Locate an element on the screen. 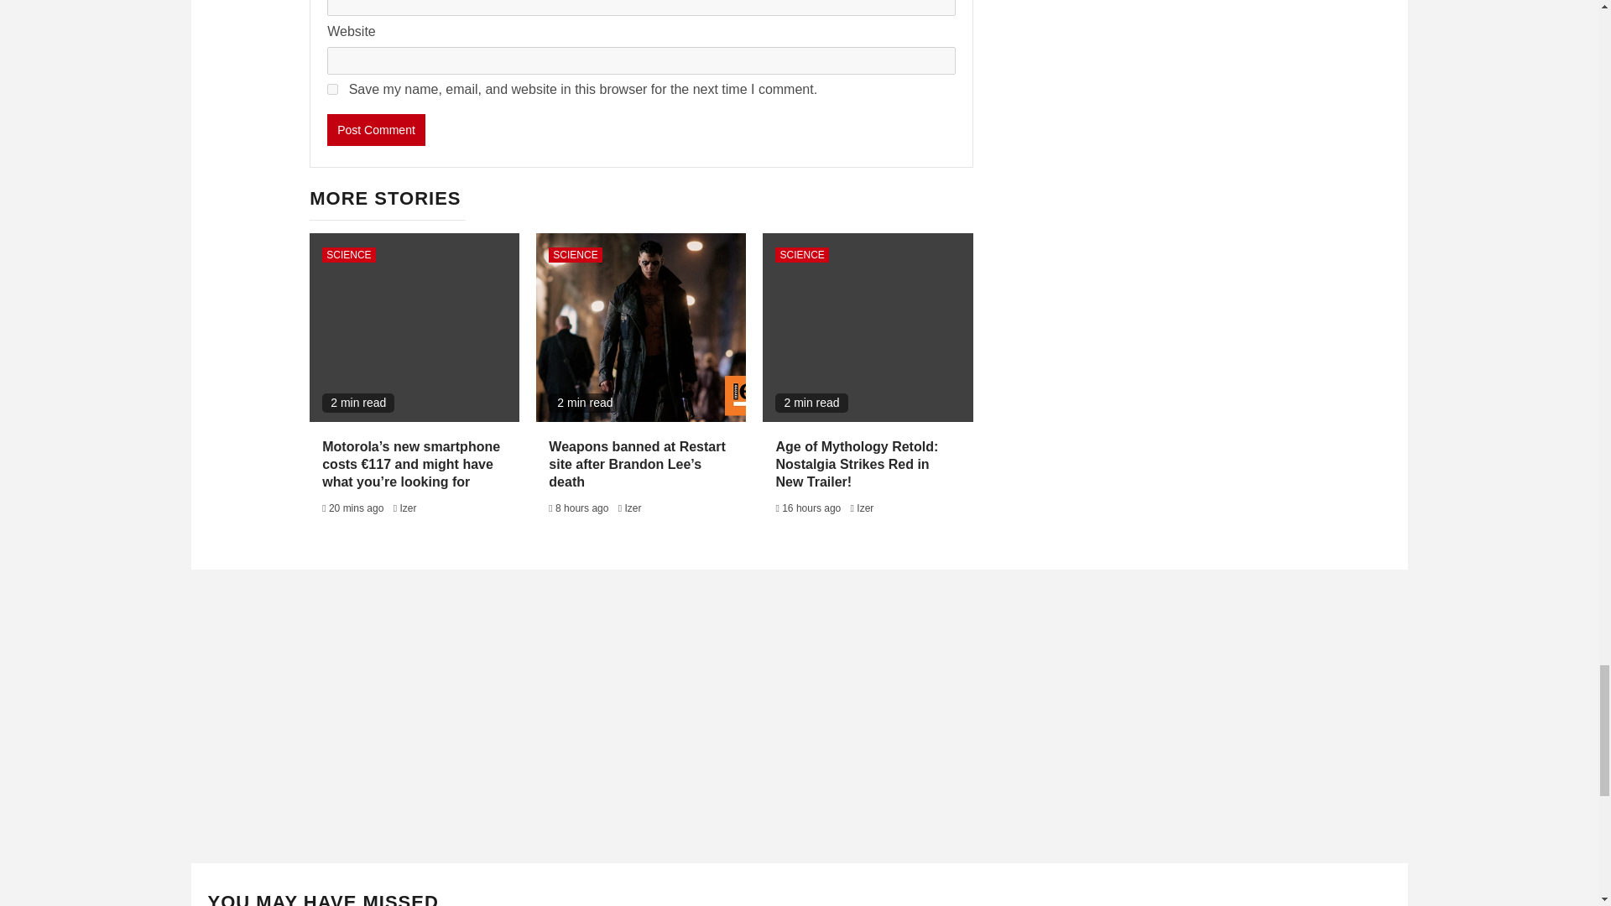 This screenshot has height=906, width=1611. SCIENCE is located at coordinates (575, 255).